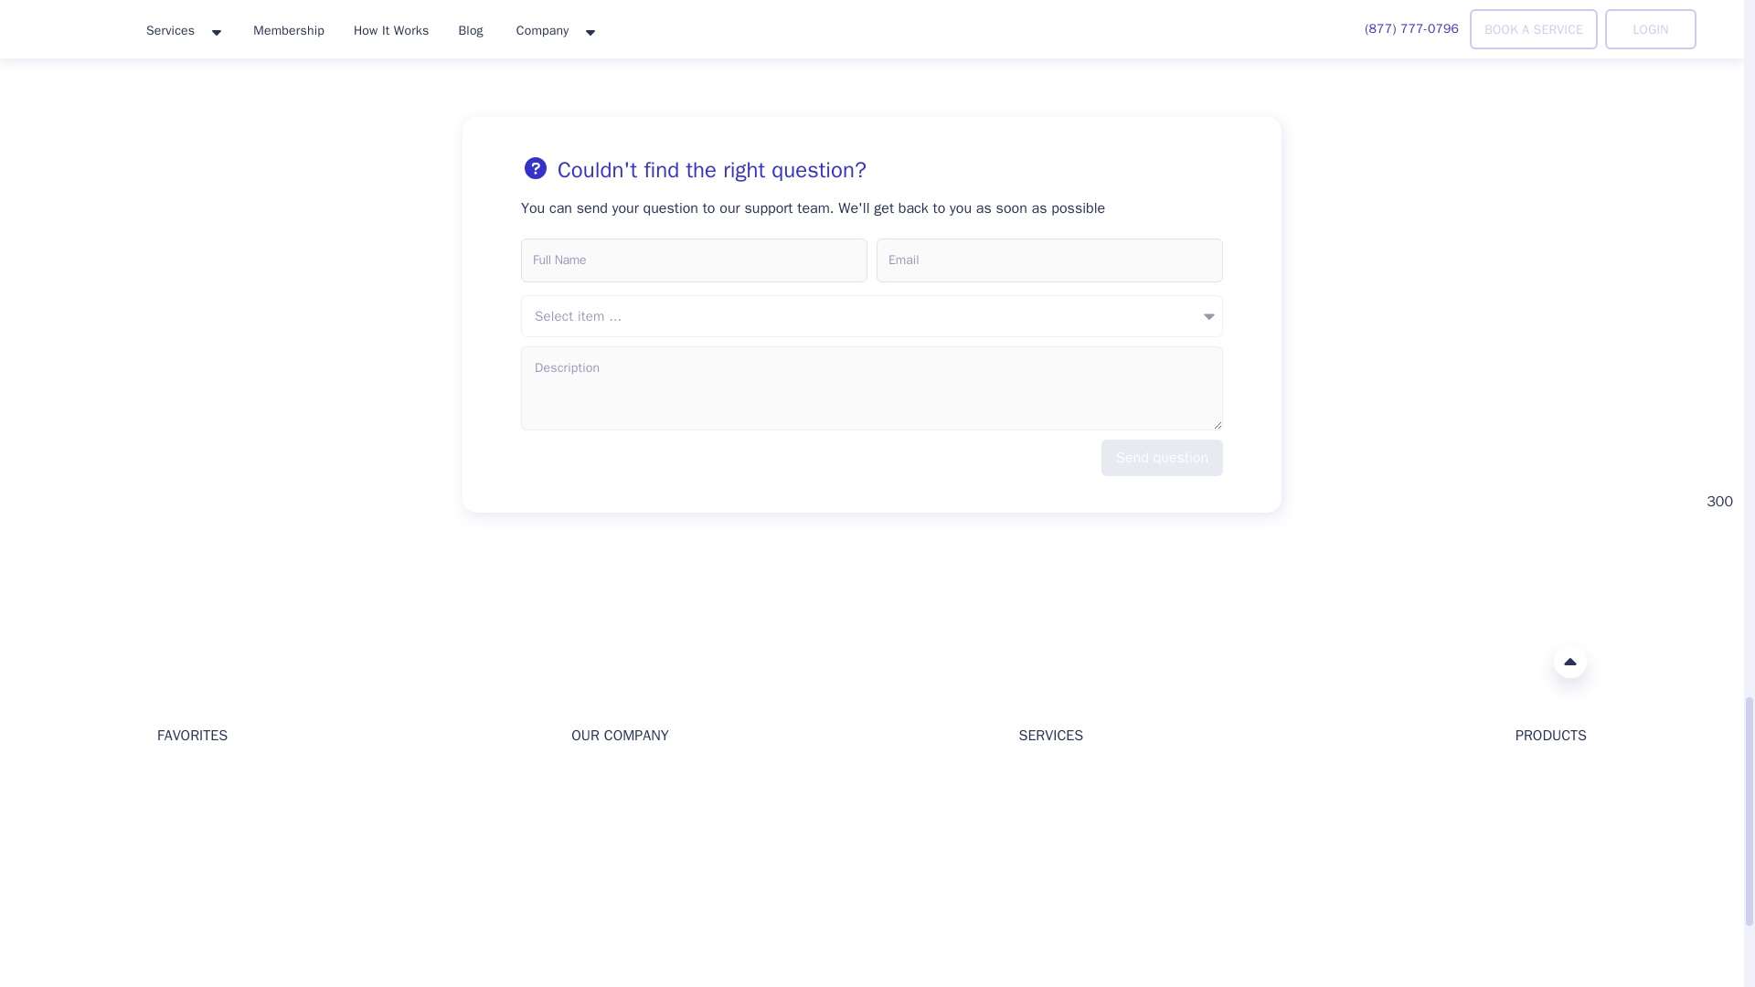 Image resolution: width=1755 pixels, height=987 pixels. I want to click on Welcome, so click(184, 779).